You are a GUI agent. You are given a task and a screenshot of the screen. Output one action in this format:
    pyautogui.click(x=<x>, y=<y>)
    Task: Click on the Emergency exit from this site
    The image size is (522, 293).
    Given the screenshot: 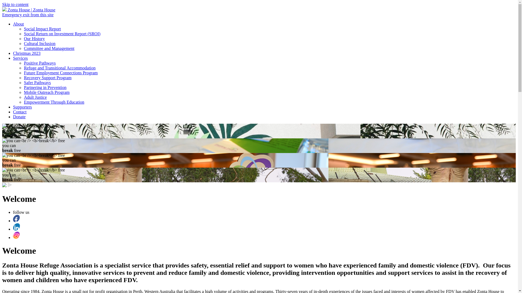 What is the action you would take?
    pyautogui.click(x=28, y=15)
    